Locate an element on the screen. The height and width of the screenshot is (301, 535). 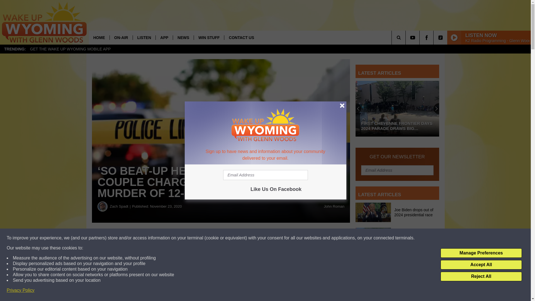
Email Address is located at coordinates (265, 175).